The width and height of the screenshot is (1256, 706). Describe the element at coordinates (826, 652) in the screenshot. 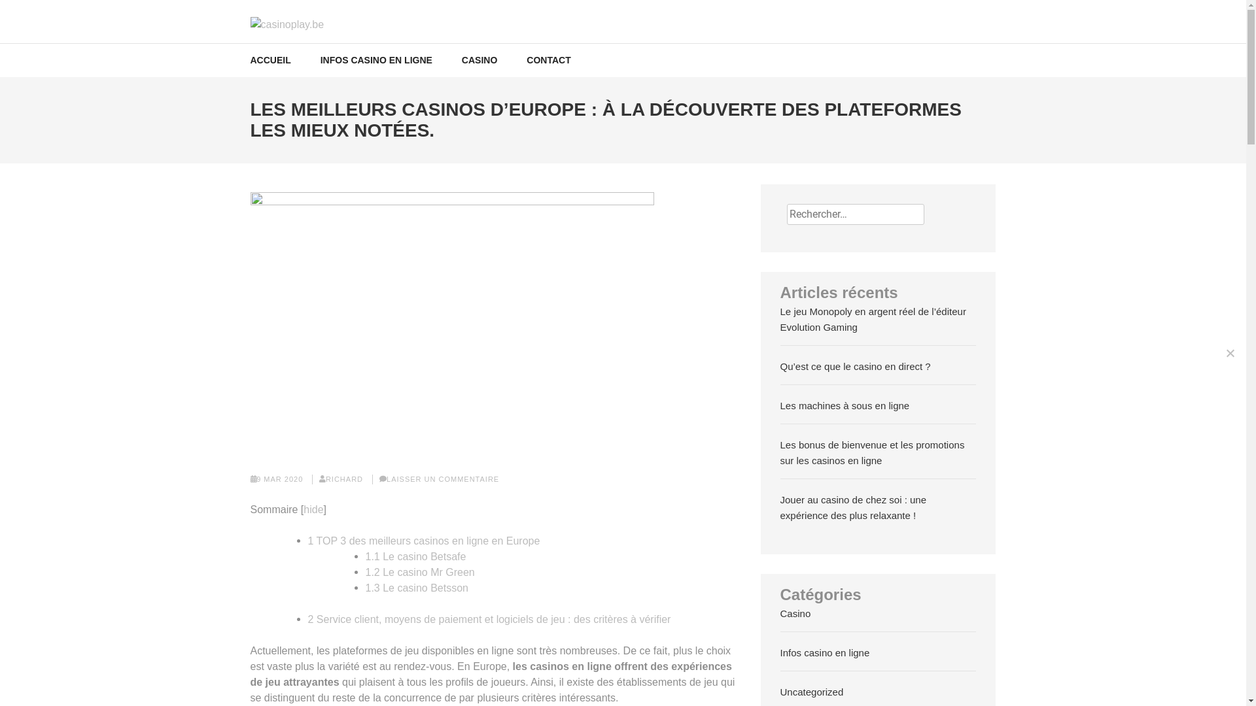

I see `Infos casino en ligne` at that location.